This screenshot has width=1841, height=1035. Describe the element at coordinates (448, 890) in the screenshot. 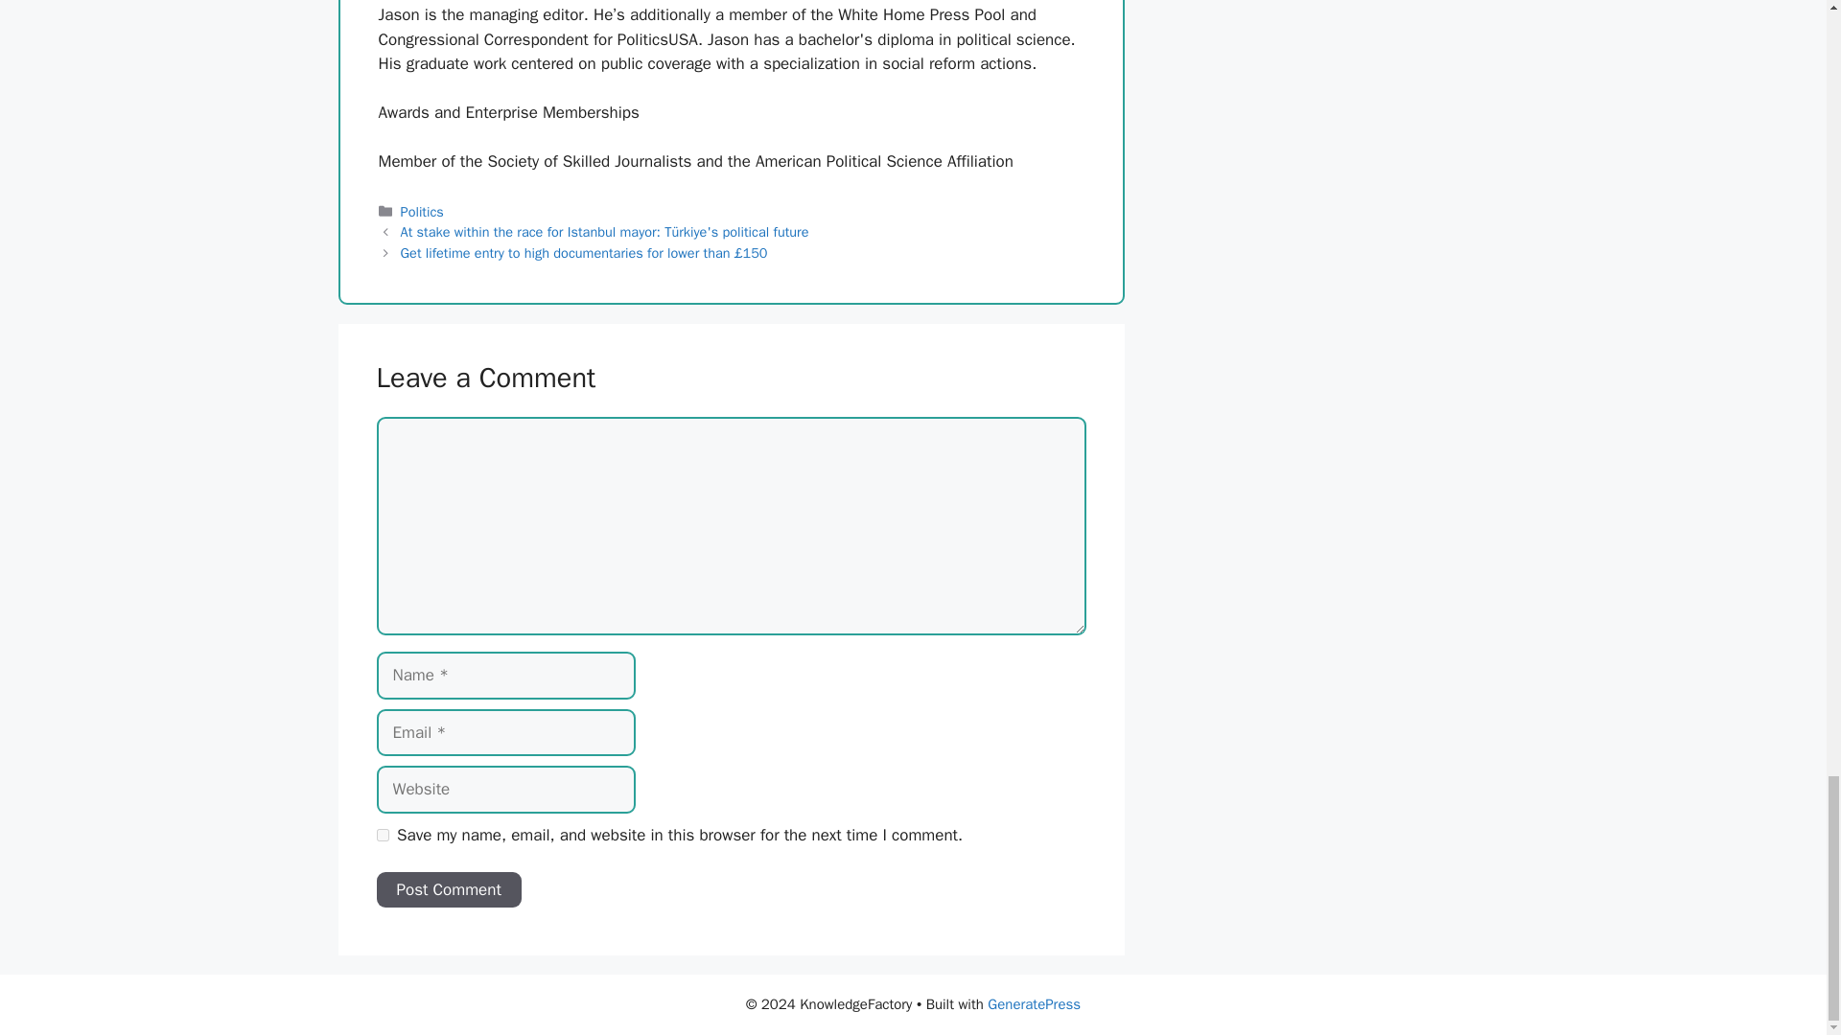

I see `Post Comment` at that location.